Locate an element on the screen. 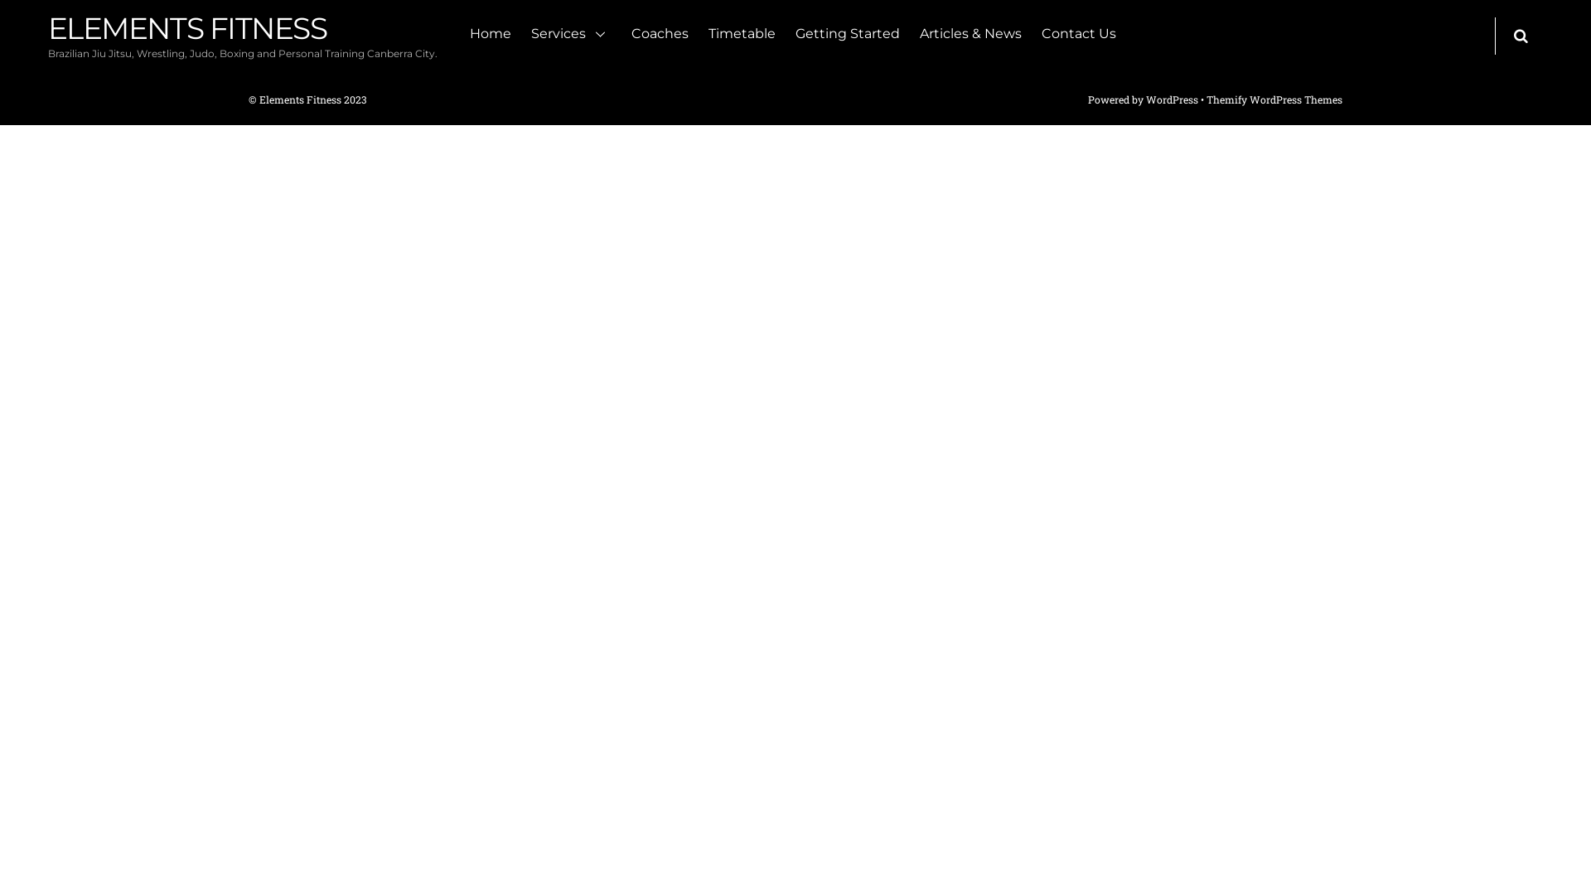  Getting Started is located at coordinates (848, 37).